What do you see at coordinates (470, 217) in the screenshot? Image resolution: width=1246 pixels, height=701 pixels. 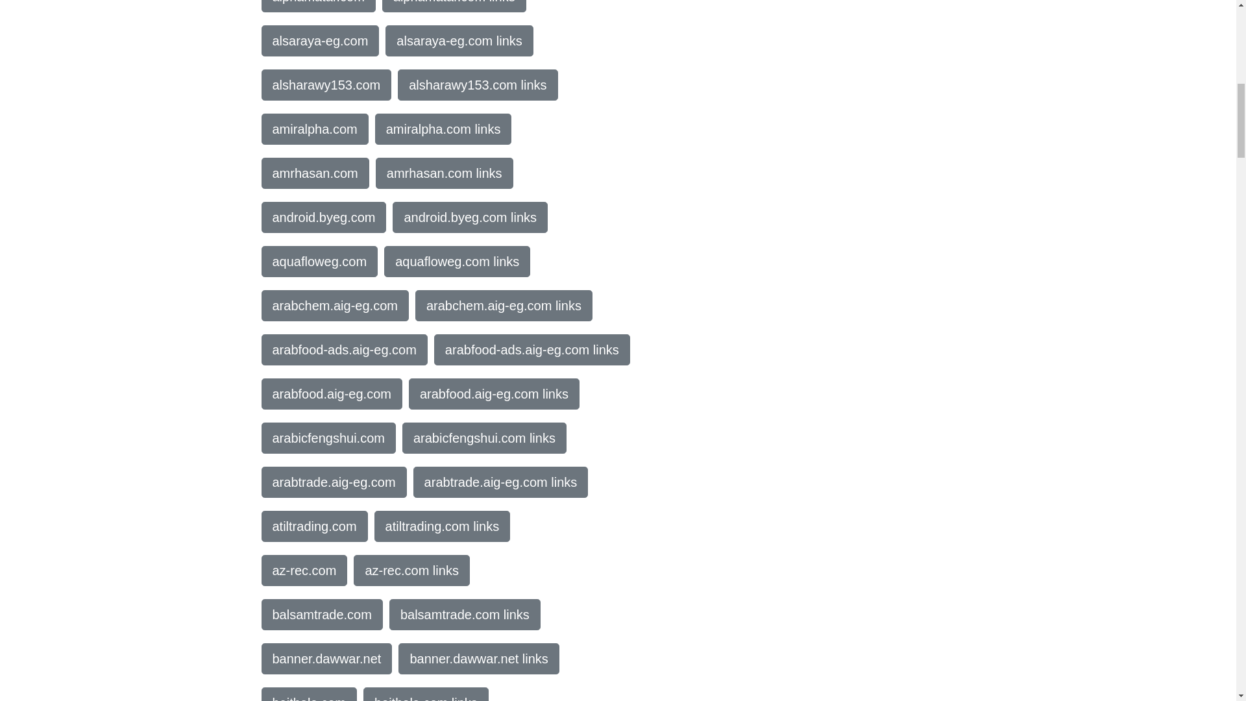 I see `android.byeg.com links` at bounding box center [470, 217].